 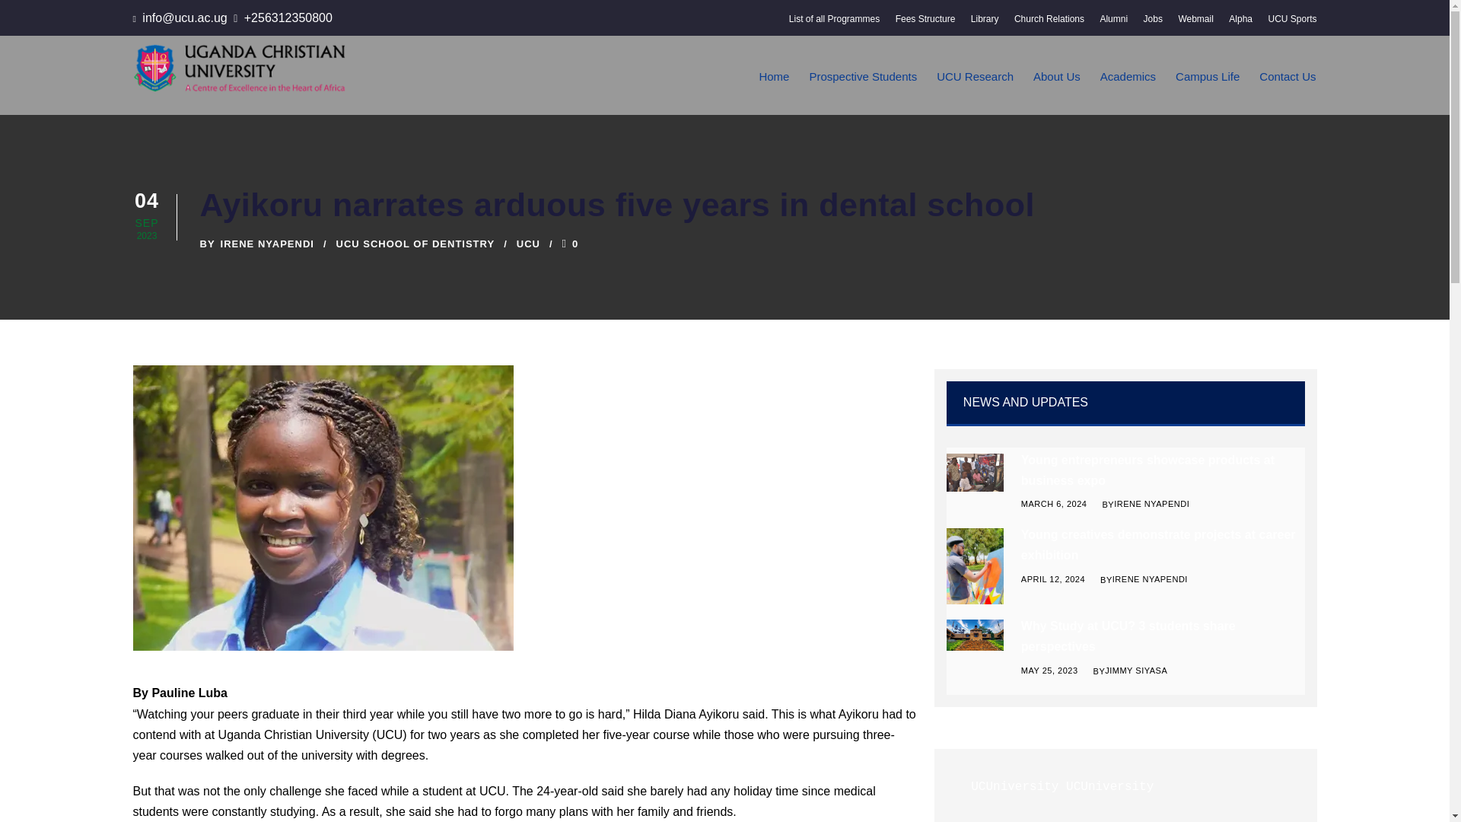 What do you see at coordinates (975, 91) in the screenshot?
I see `UCU Research` at bounding box center [975, 91].